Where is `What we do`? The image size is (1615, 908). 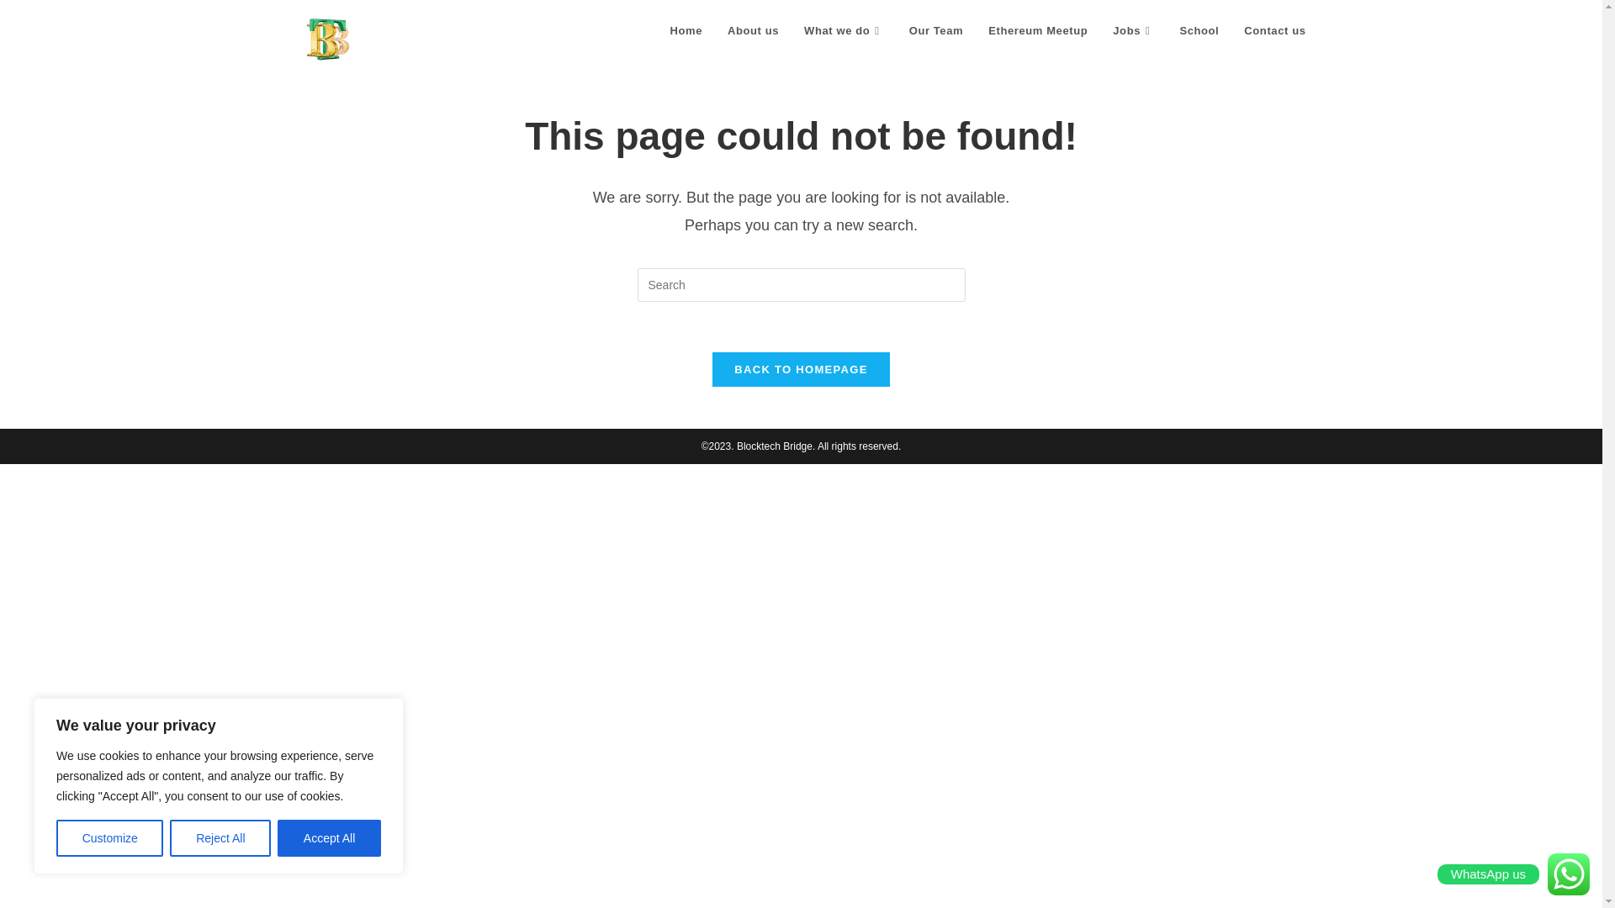 What we do is located at coordinates (843, 31).